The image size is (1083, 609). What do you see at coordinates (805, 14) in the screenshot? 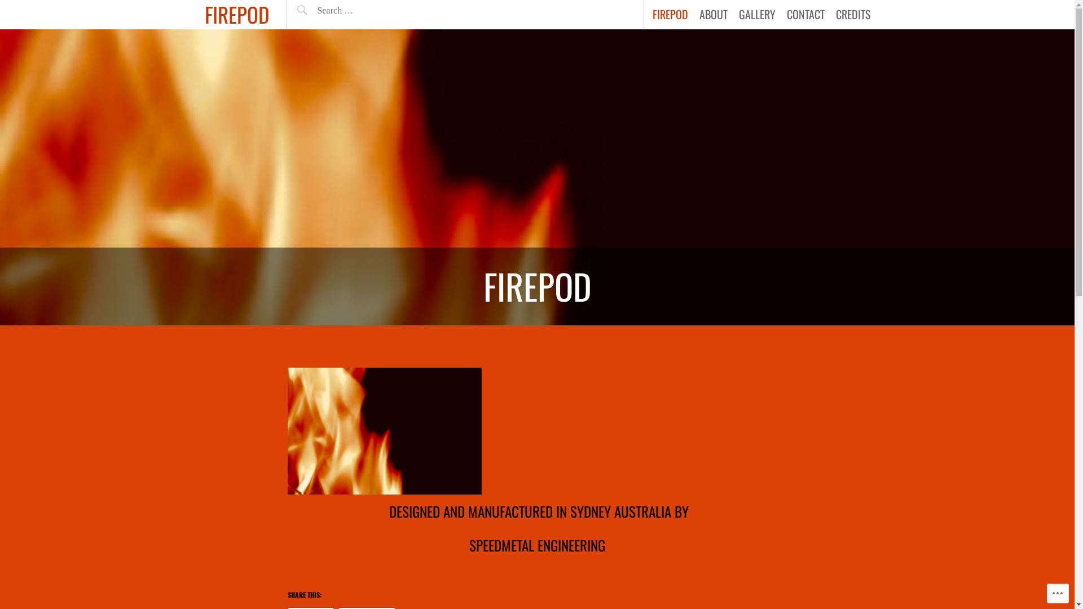
I see `CONTACT` at bounding box center [805, 14].